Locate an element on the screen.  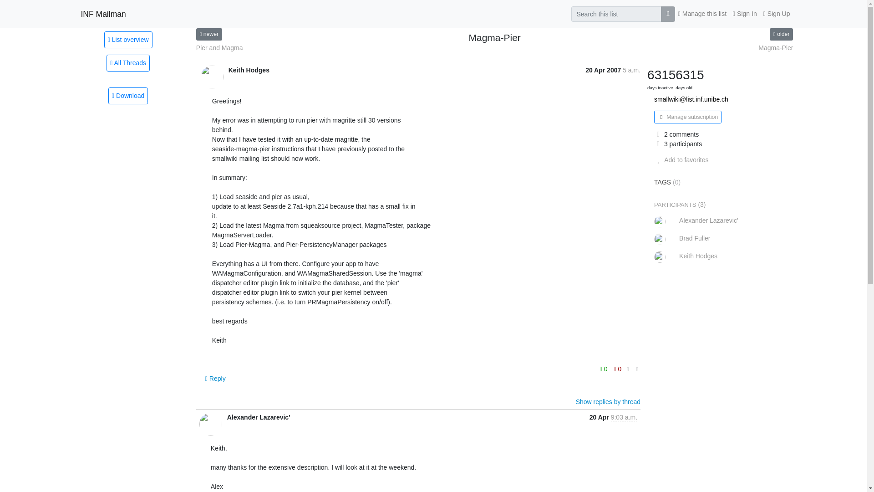
older is located at coordinates (781, 34).